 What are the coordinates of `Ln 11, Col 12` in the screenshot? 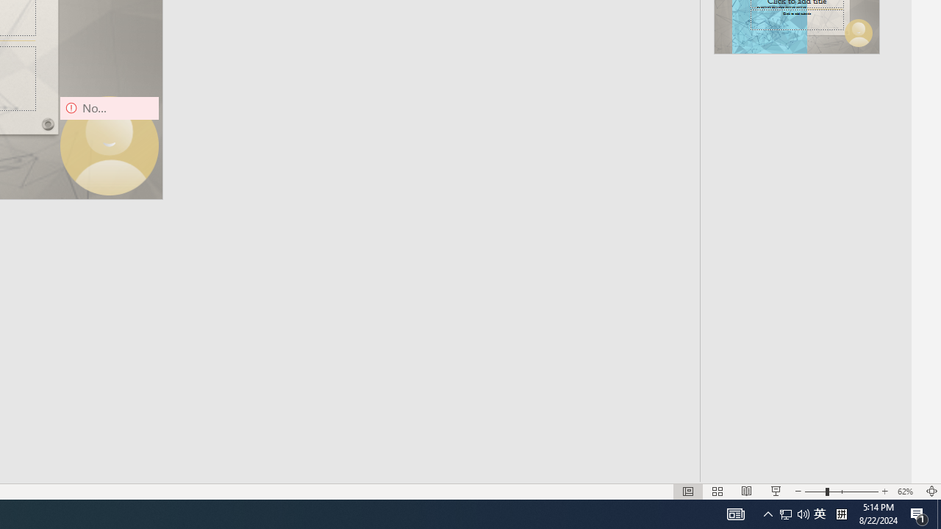 It's located at (584, 461).